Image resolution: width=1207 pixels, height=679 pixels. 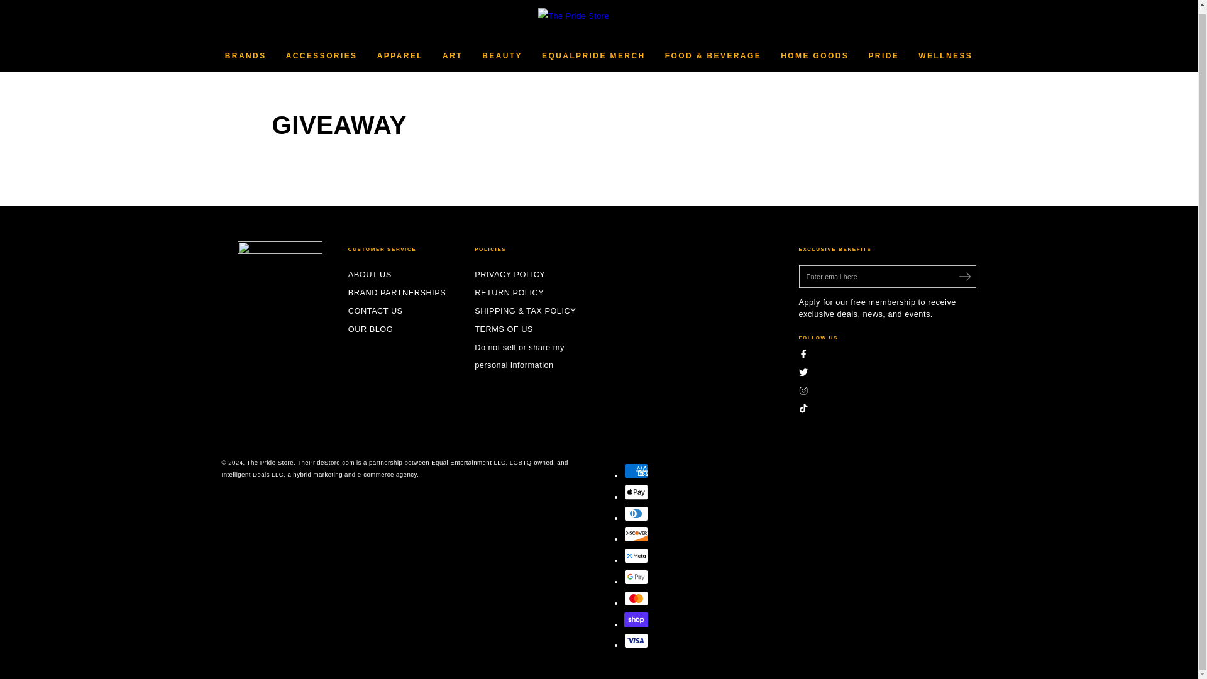 I want to click on Google Pay, so click(x=635, y=577).